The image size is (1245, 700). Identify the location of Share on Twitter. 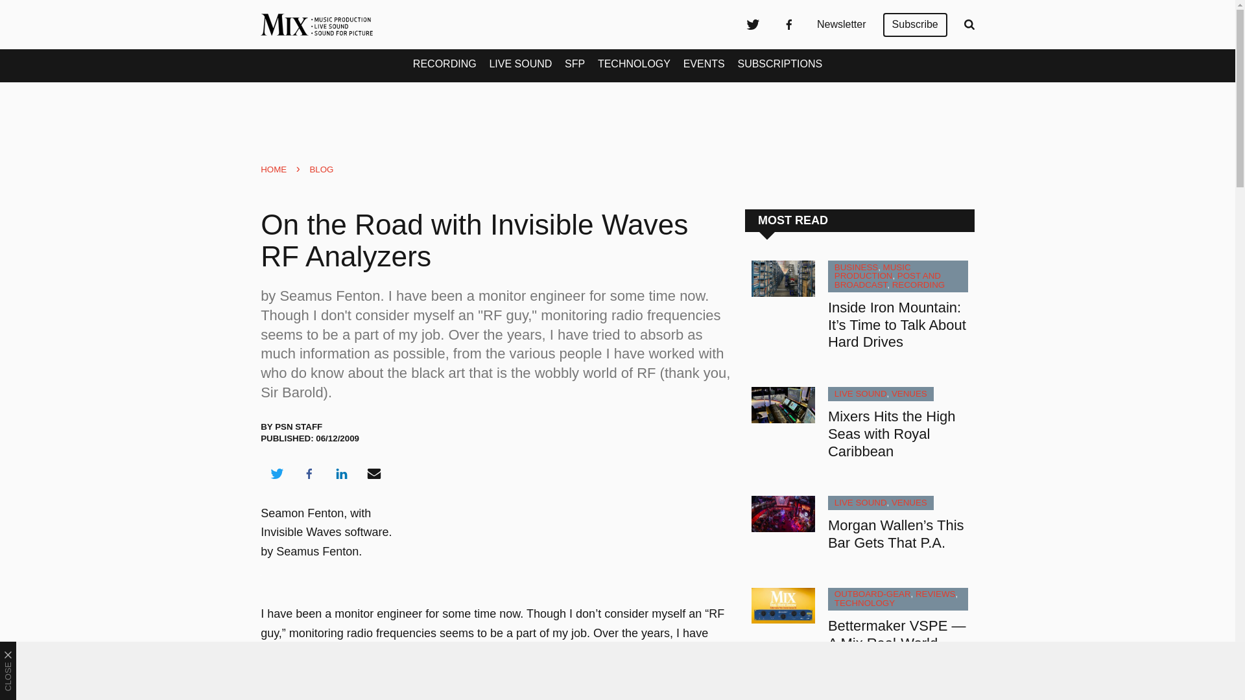
(276, 474).